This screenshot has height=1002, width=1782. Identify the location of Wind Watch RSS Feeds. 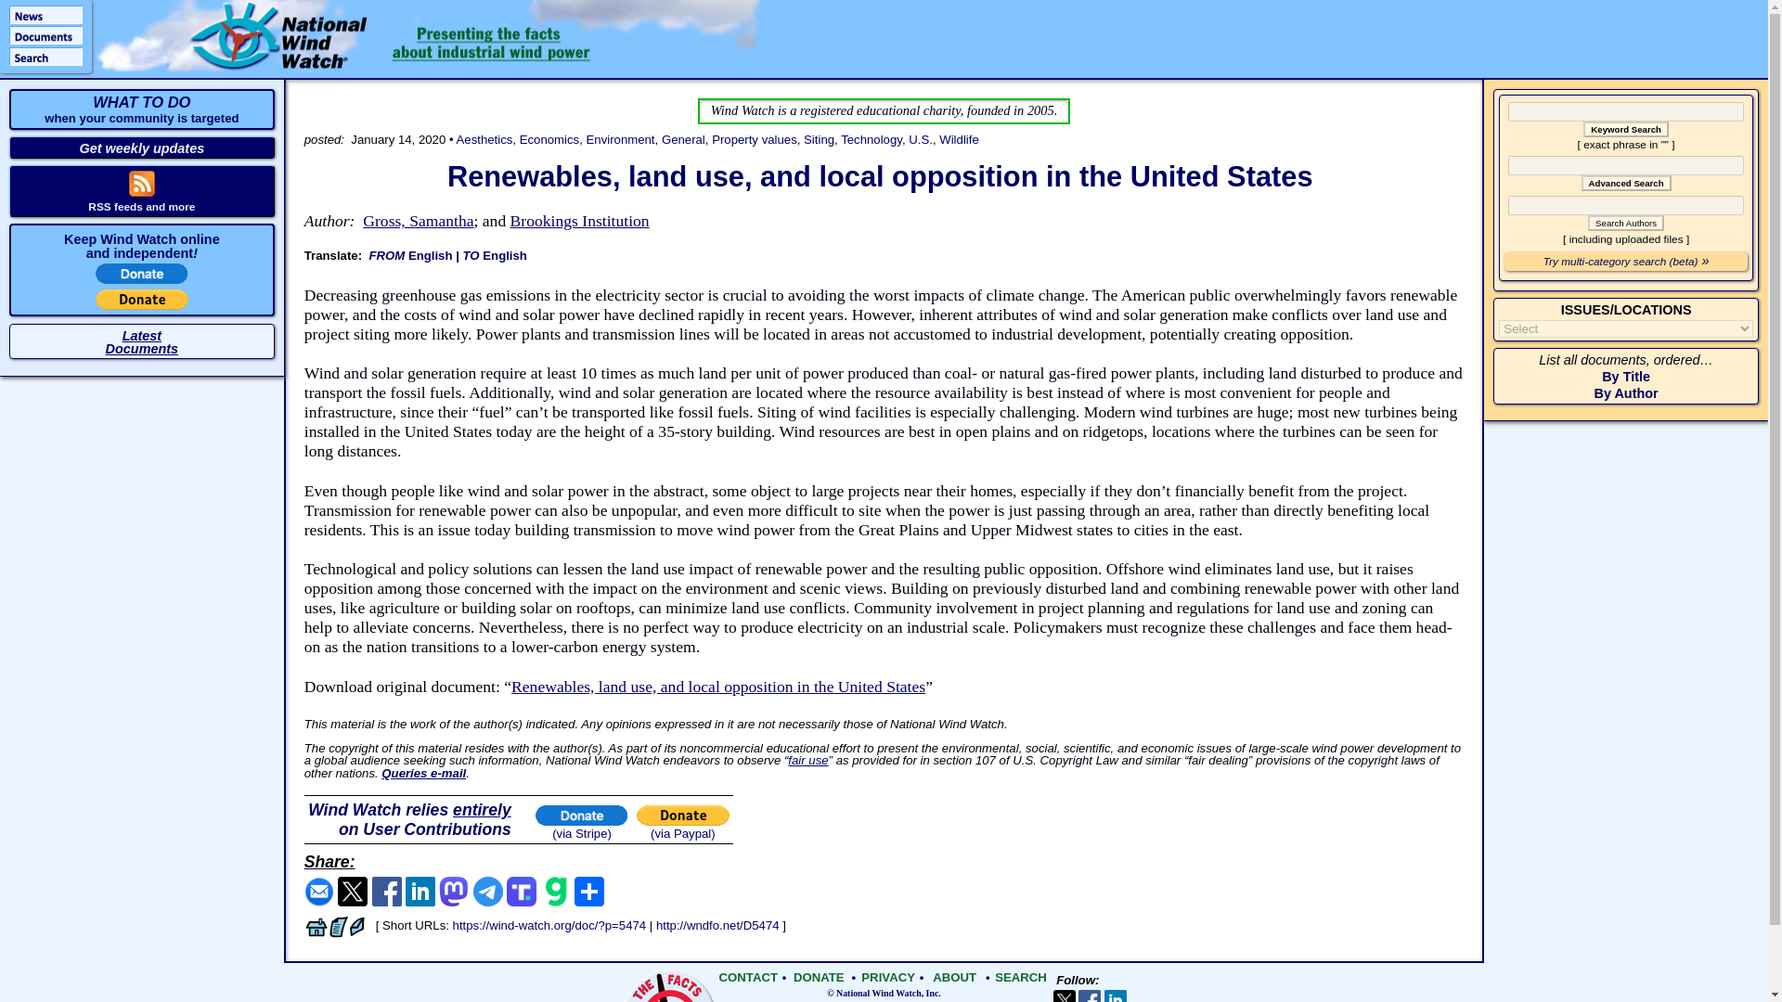
(141, 191).